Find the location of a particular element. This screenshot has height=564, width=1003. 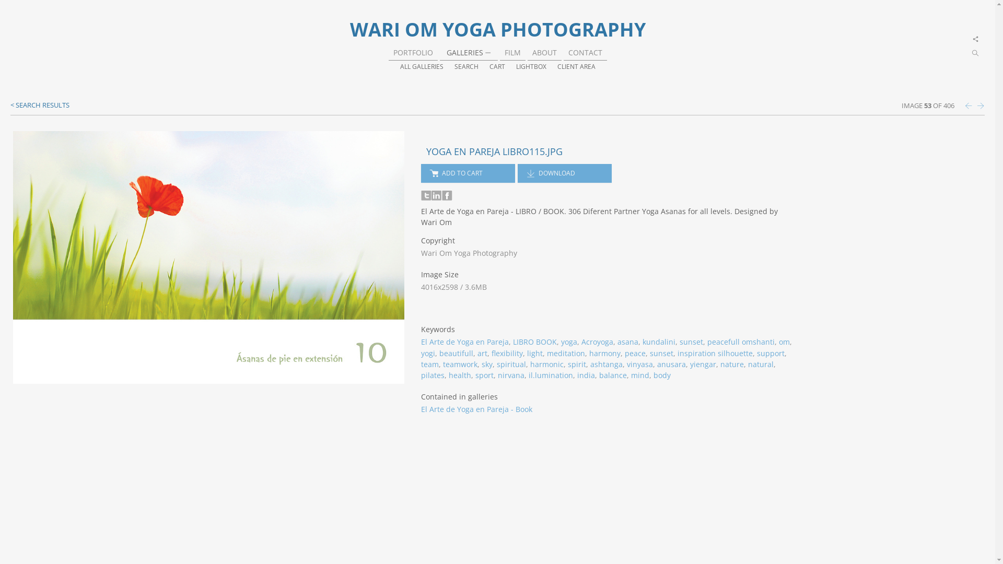

body is located at coordinates (662, 375).